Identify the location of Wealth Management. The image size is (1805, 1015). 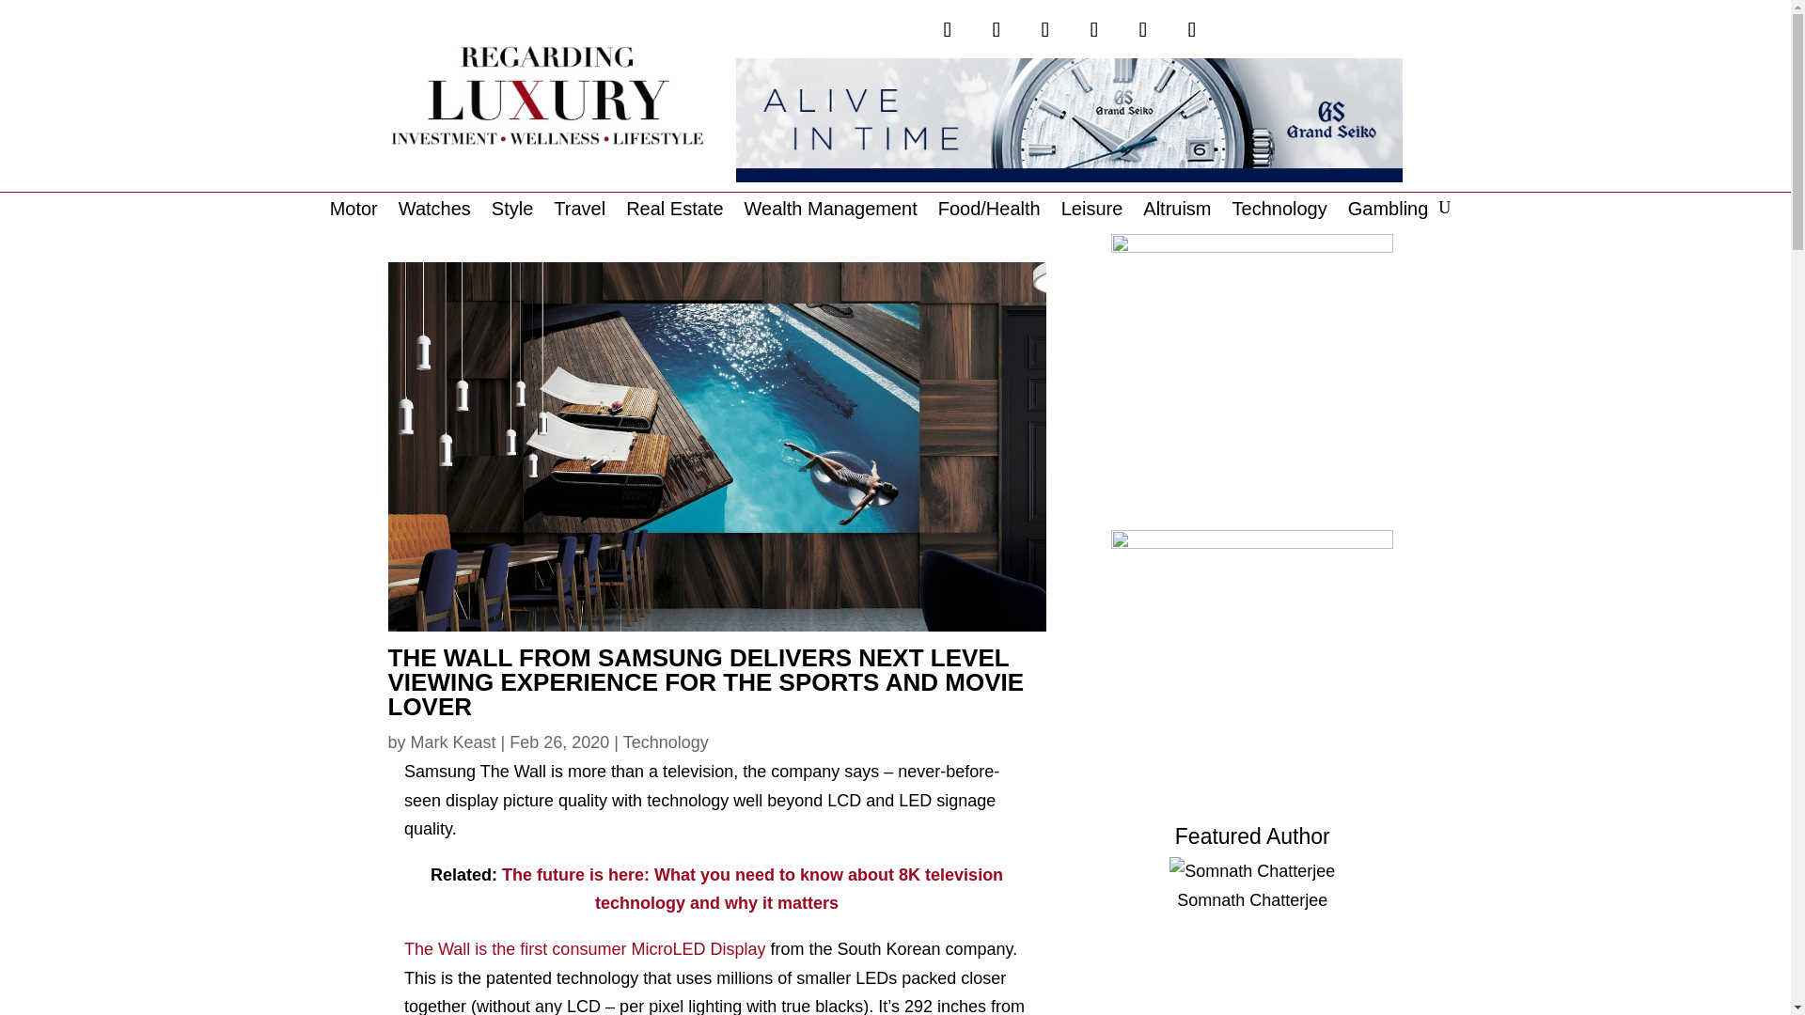
(830, 211).